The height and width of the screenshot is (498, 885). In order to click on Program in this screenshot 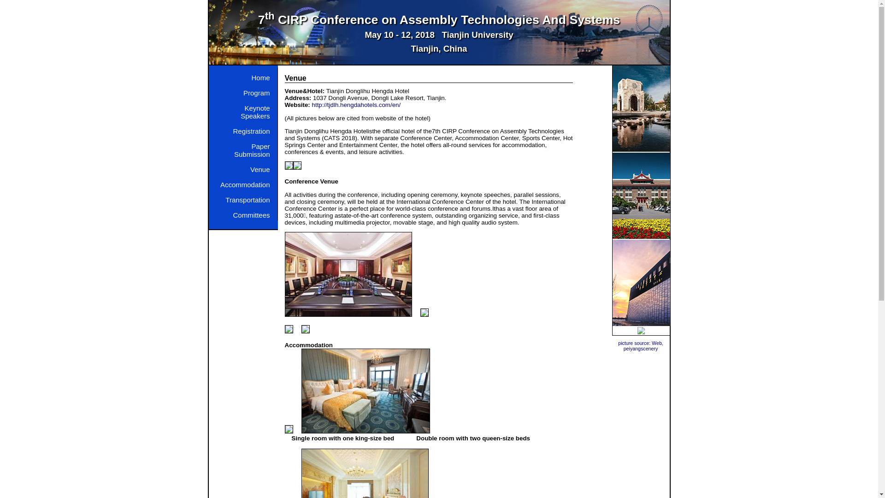, I will do `click(242, 90)`.